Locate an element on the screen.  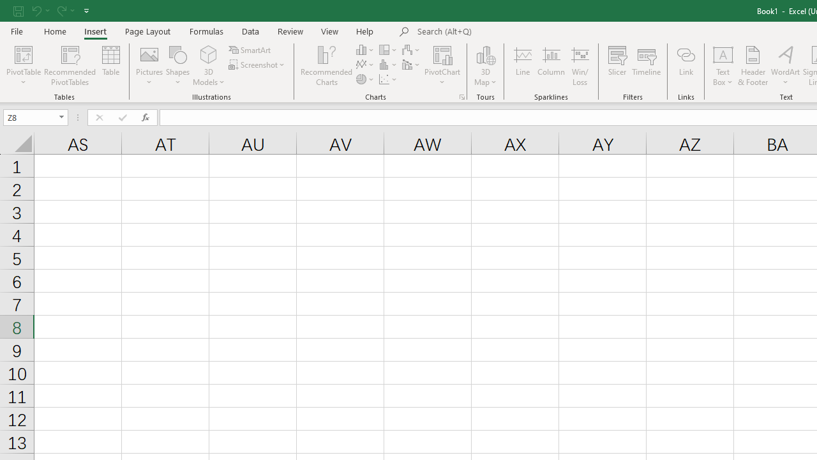
Recommended Charts is located at coordinates (462, 97).